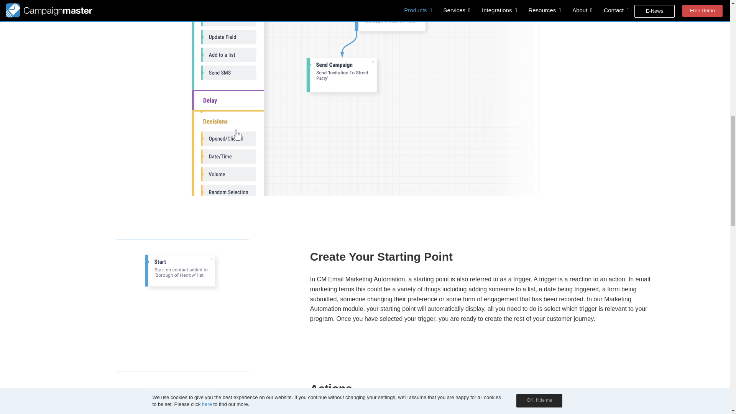  What do you see at coordinates (182, 392) in the screenshot?
I see `Automation Actions - Campaignmaster` at bounding box center [182, 392].